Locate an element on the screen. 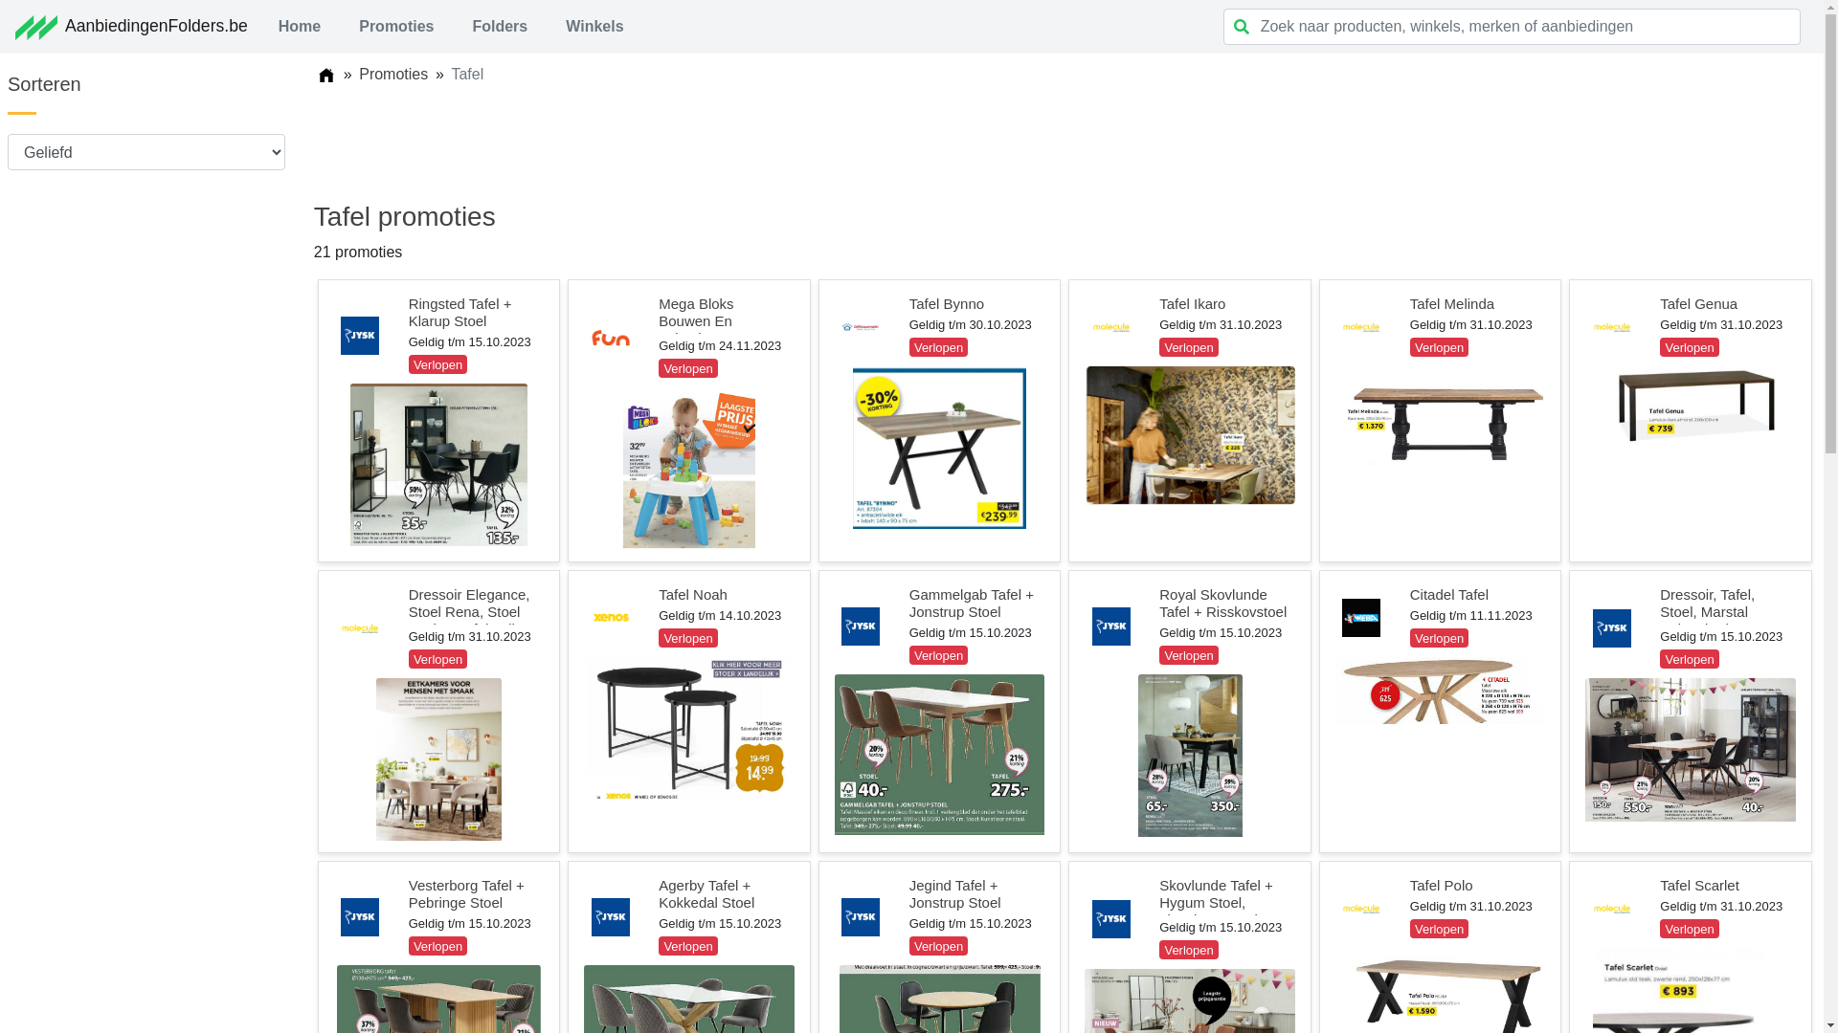 The image size is (1838, 1033). Vesterborg Tafel + Pebringe Stoel is located at coordinates (467, 893).